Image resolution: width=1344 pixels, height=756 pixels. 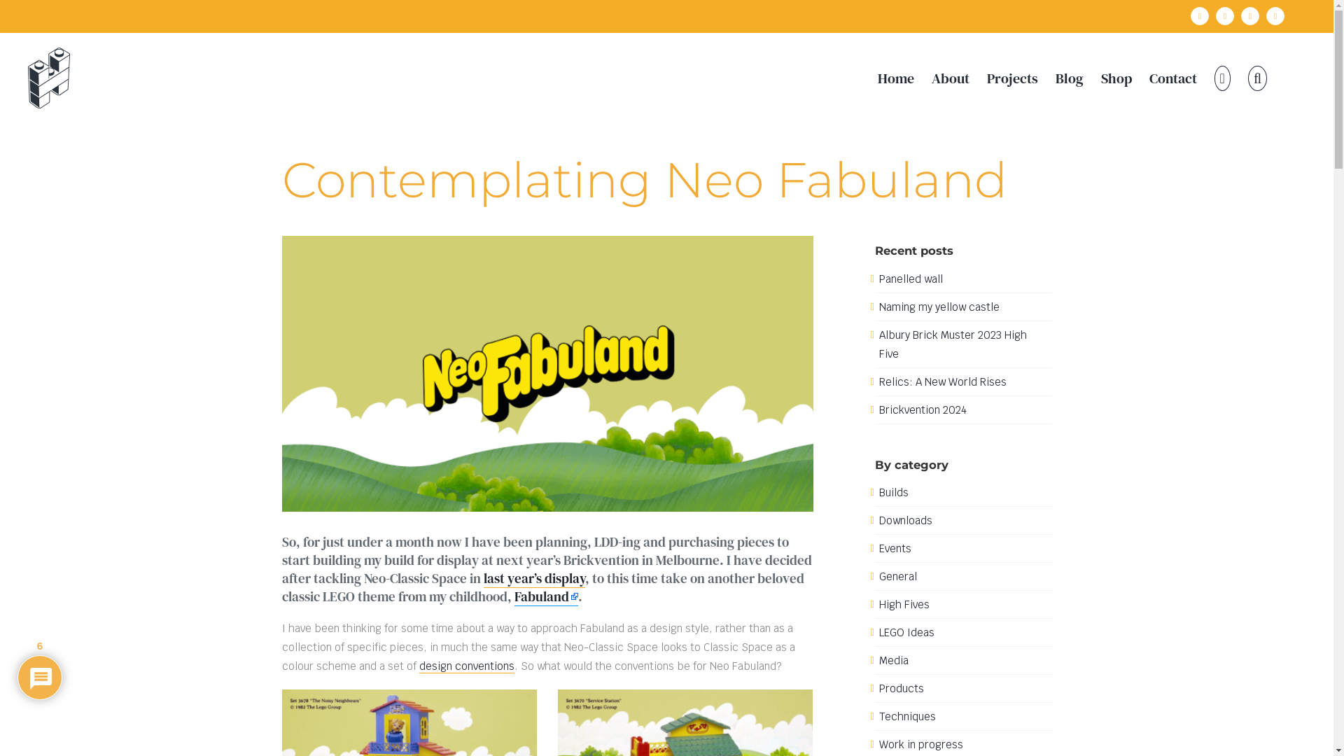 I want to click on design conventions, so click(x=466, y=666).